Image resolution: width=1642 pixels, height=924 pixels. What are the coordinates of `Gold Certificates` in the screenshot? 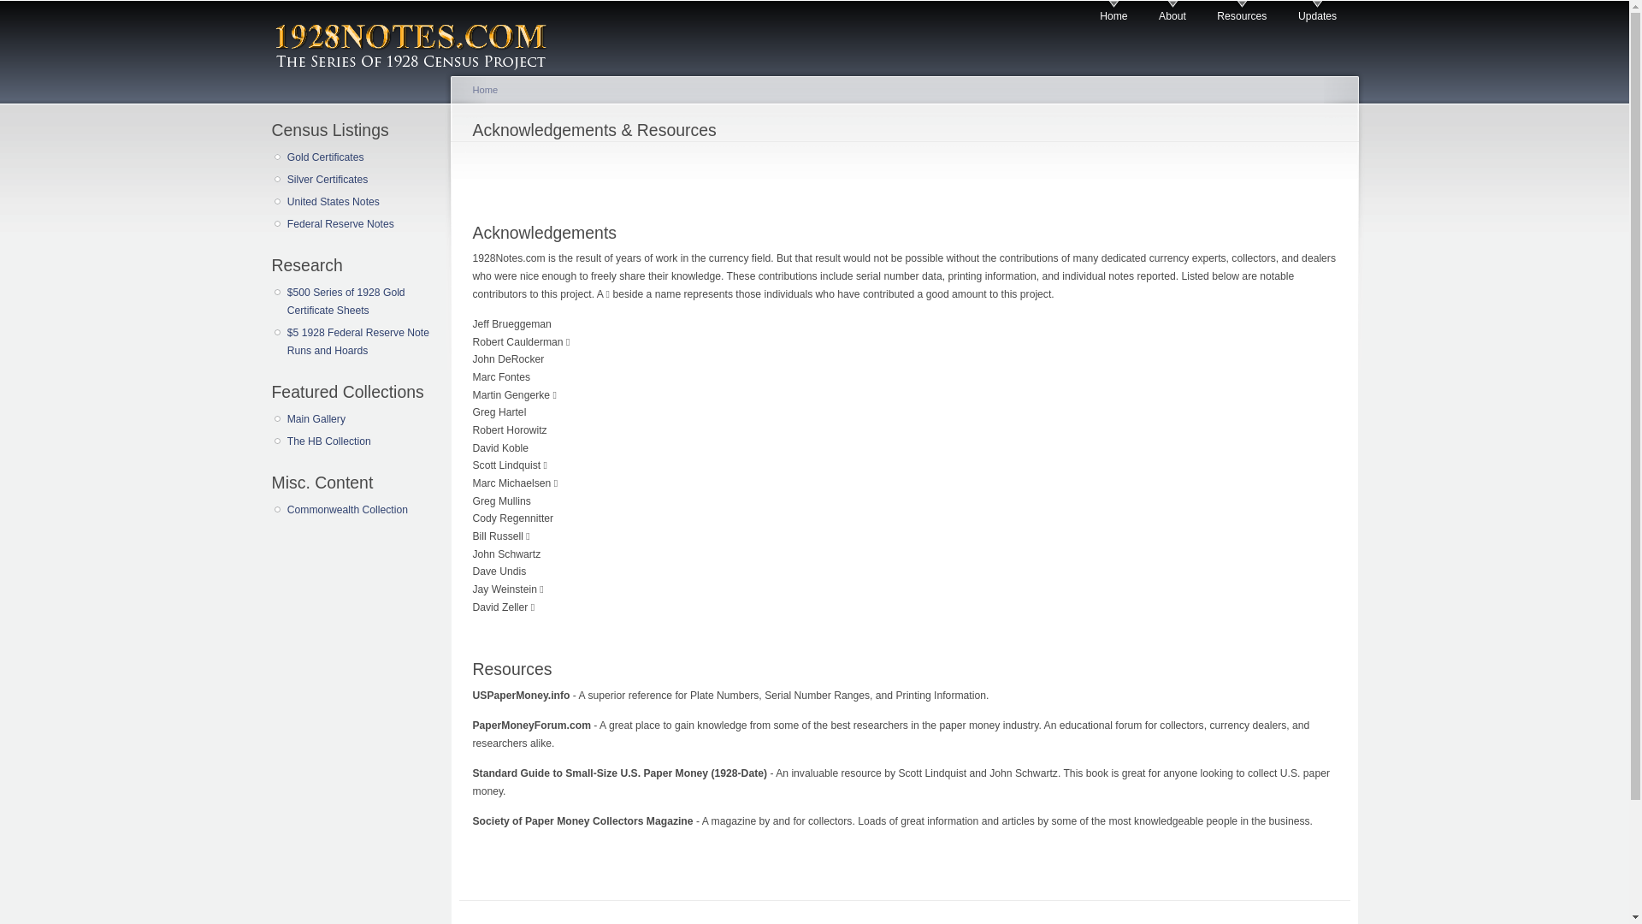 It's located at (360, 157).